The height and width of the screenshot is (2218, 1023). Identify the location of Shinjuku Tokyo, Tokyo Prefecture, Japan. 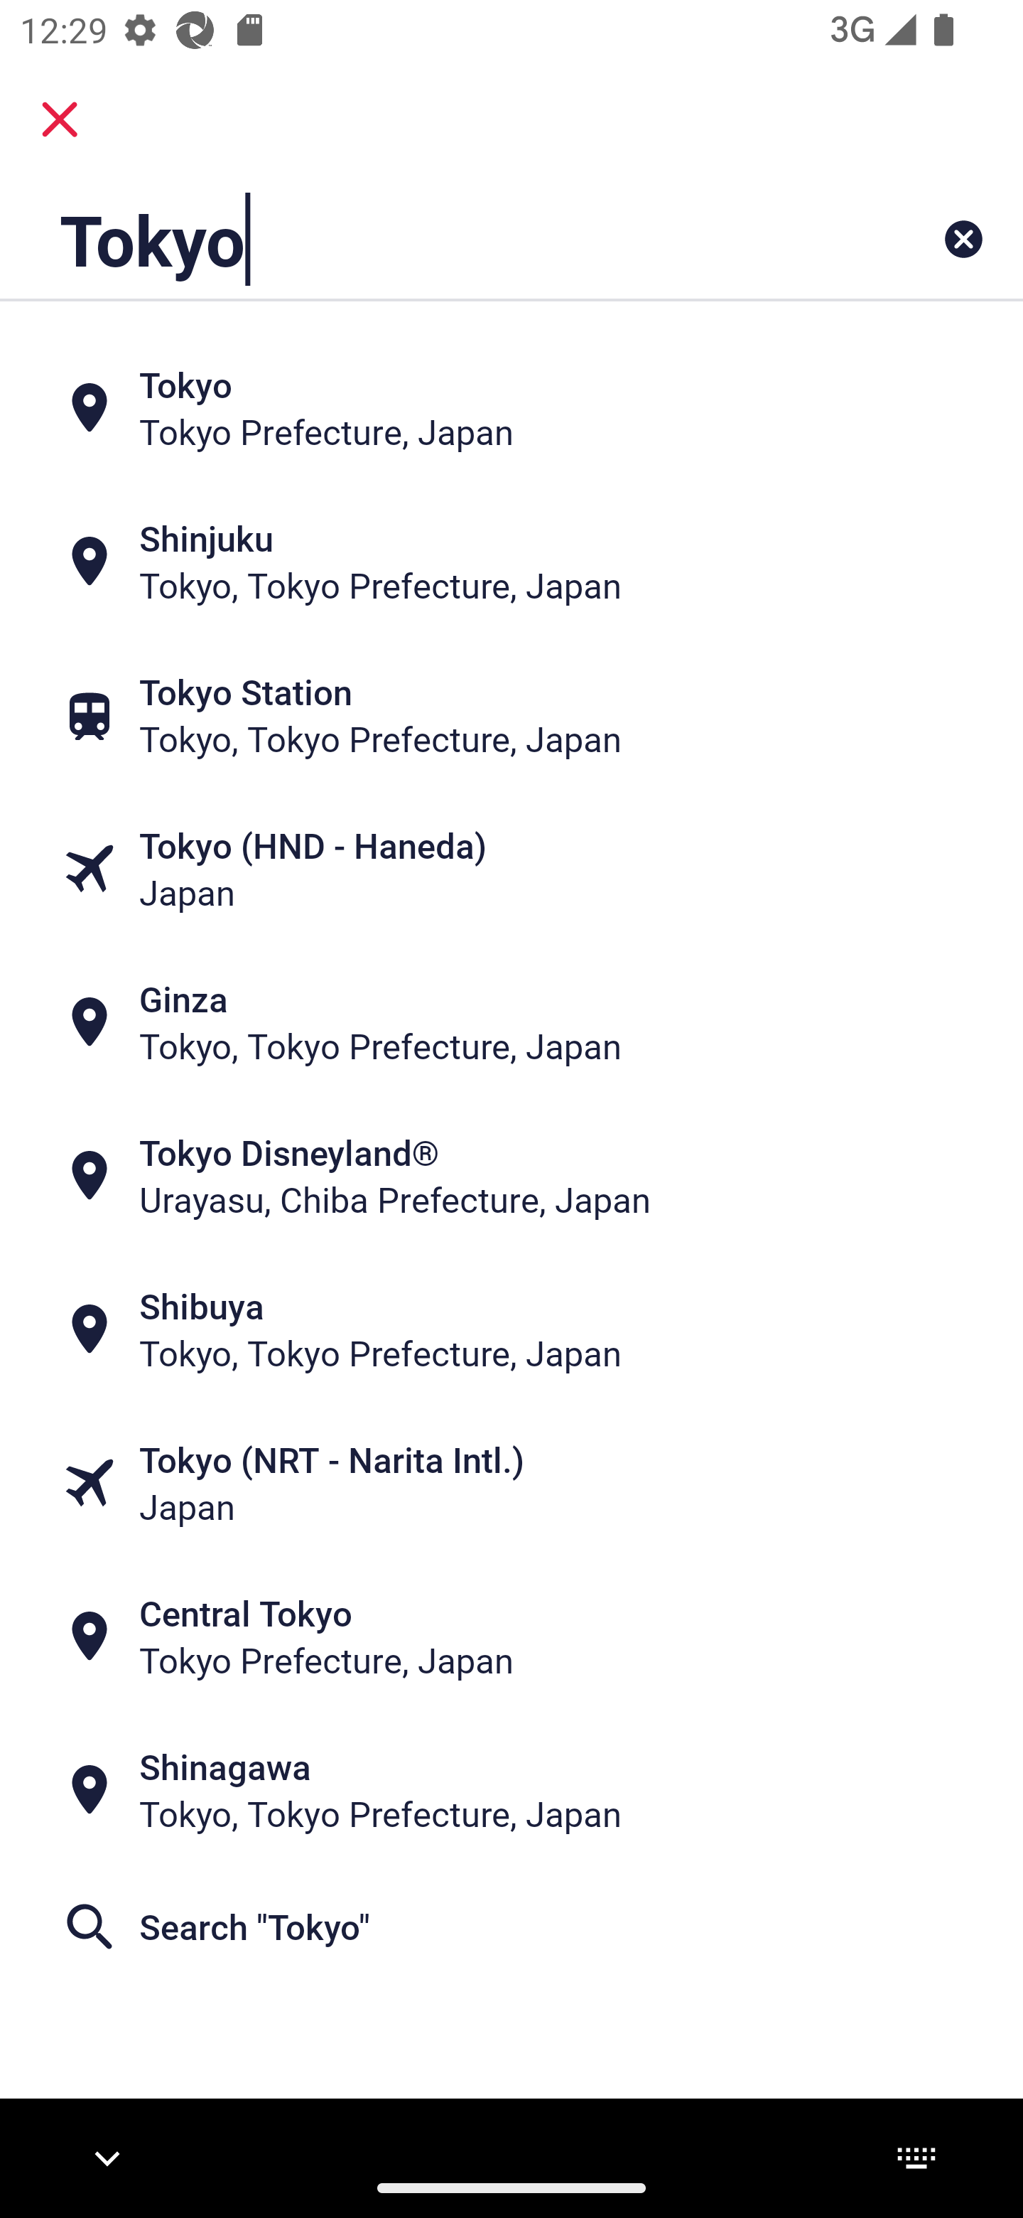
(511, 562).